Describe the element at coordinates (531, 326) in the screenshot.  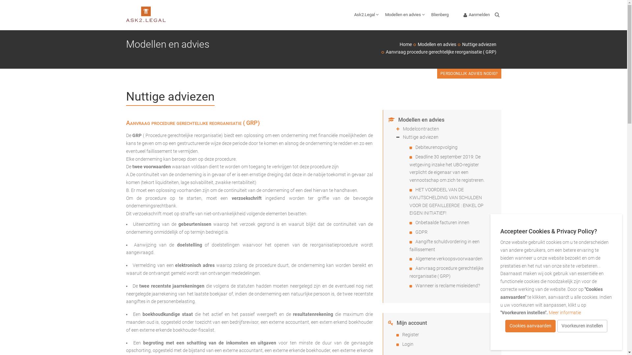
I see `Cookies aanvaarden` at that location.